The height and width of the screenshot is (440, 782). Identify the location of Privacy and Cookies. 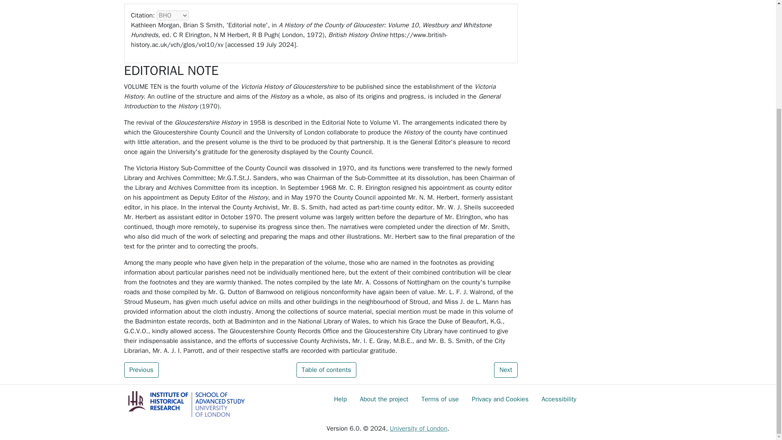
(500, 399).